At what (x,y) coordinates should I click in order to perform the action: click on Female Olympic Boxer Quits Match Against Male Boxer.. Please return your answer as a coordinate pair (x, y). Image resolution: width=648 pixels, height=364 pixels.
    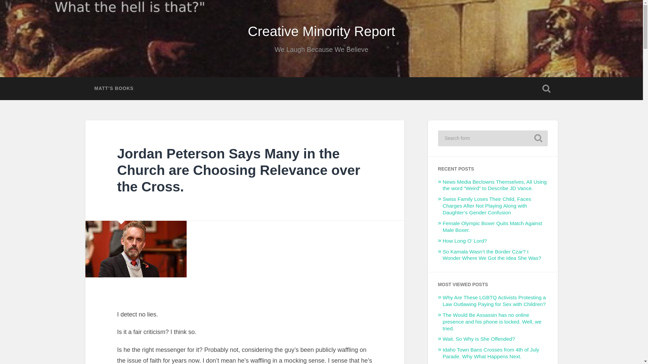
    Looking at the image, I should click on (492, 226).